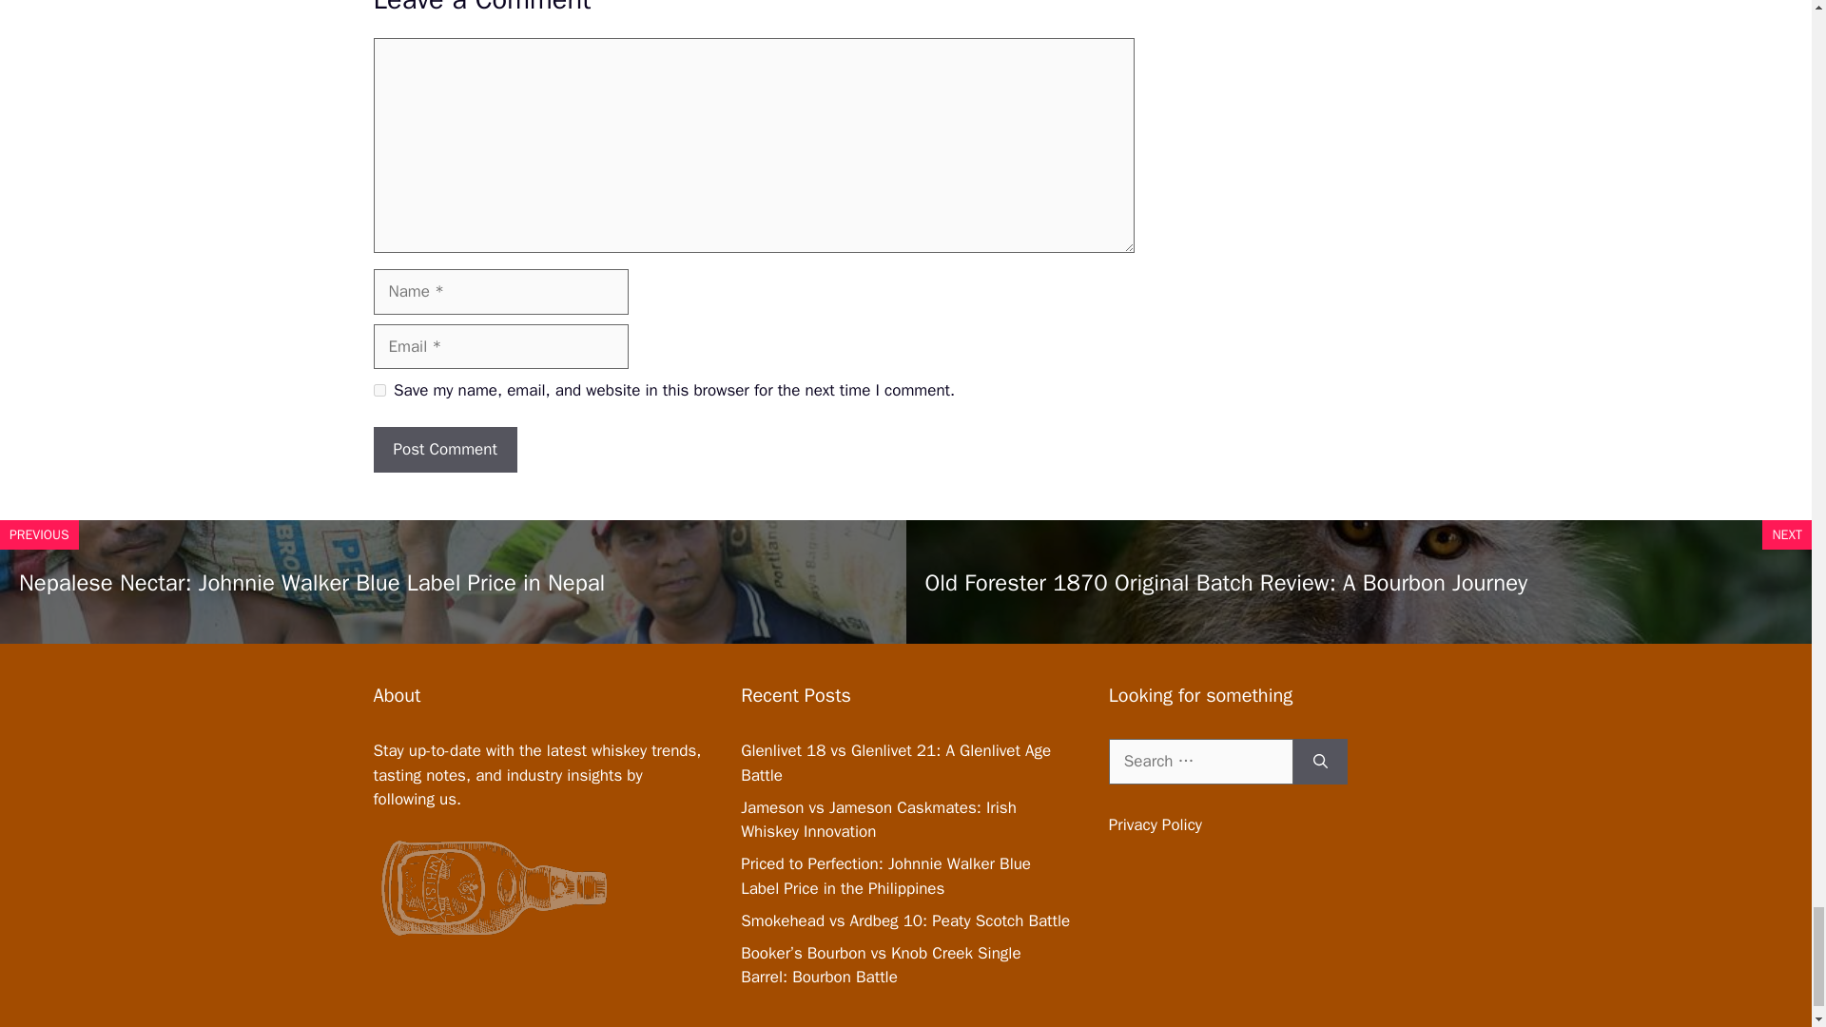 The image size is (1826, 1027). What do you see at coordinates (1200, 761) in the screenshot?
I see `Search for:` at bounding box center [1200, 761].